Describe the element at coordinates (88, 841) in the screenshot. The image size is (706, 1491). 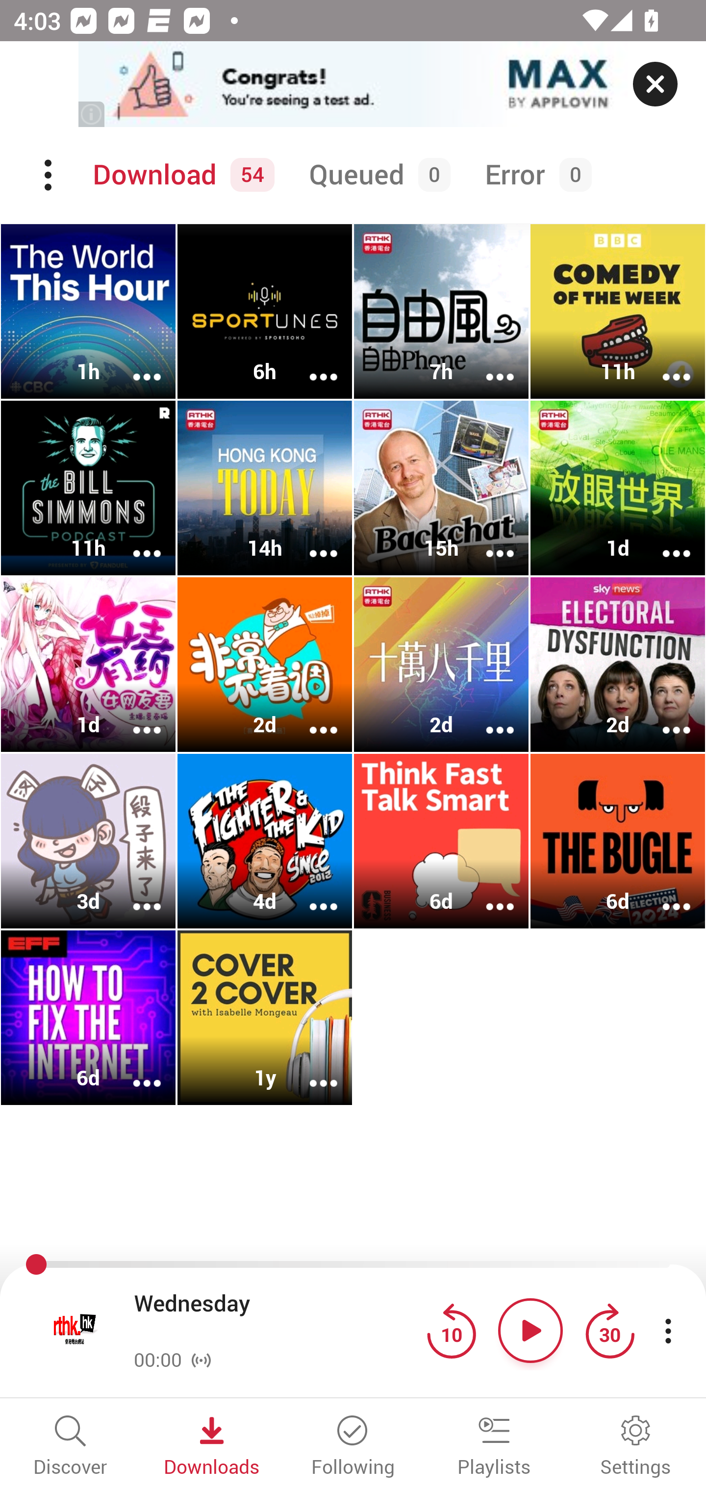
I see `段子来了 3d More options More options` at that location.